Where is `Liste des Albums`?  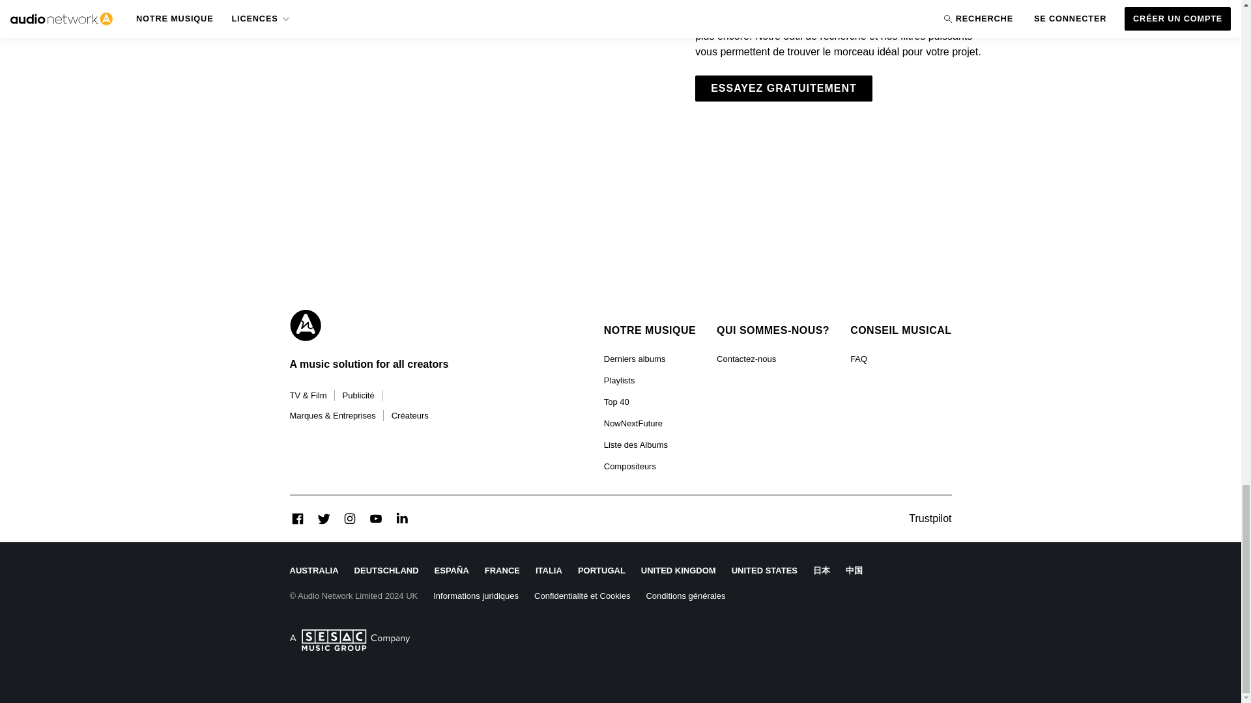 Liste des Albums is located at coordinates (636, 445).